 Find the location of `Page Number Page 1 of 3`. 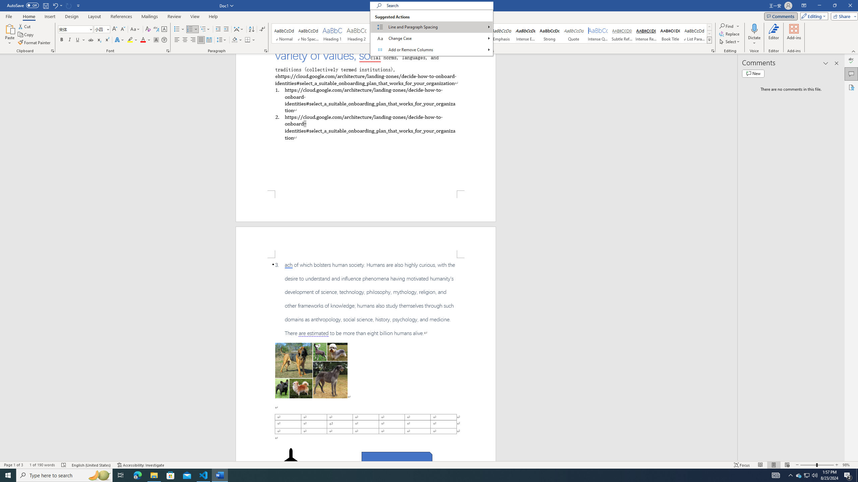

Page Number Page 1 of 3 is located at coordinates (13, 465).